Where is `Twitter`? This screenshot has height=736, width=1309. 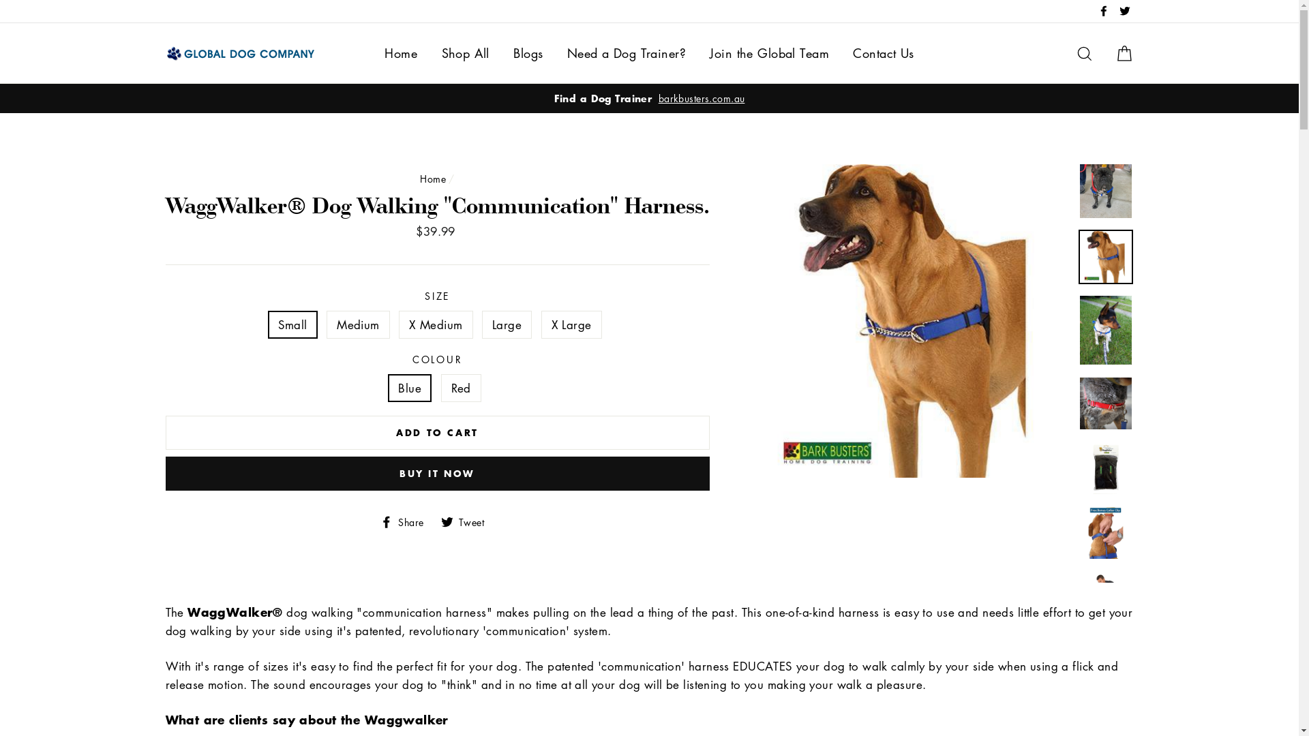
Twitter is located at coordinates (1124, 11).